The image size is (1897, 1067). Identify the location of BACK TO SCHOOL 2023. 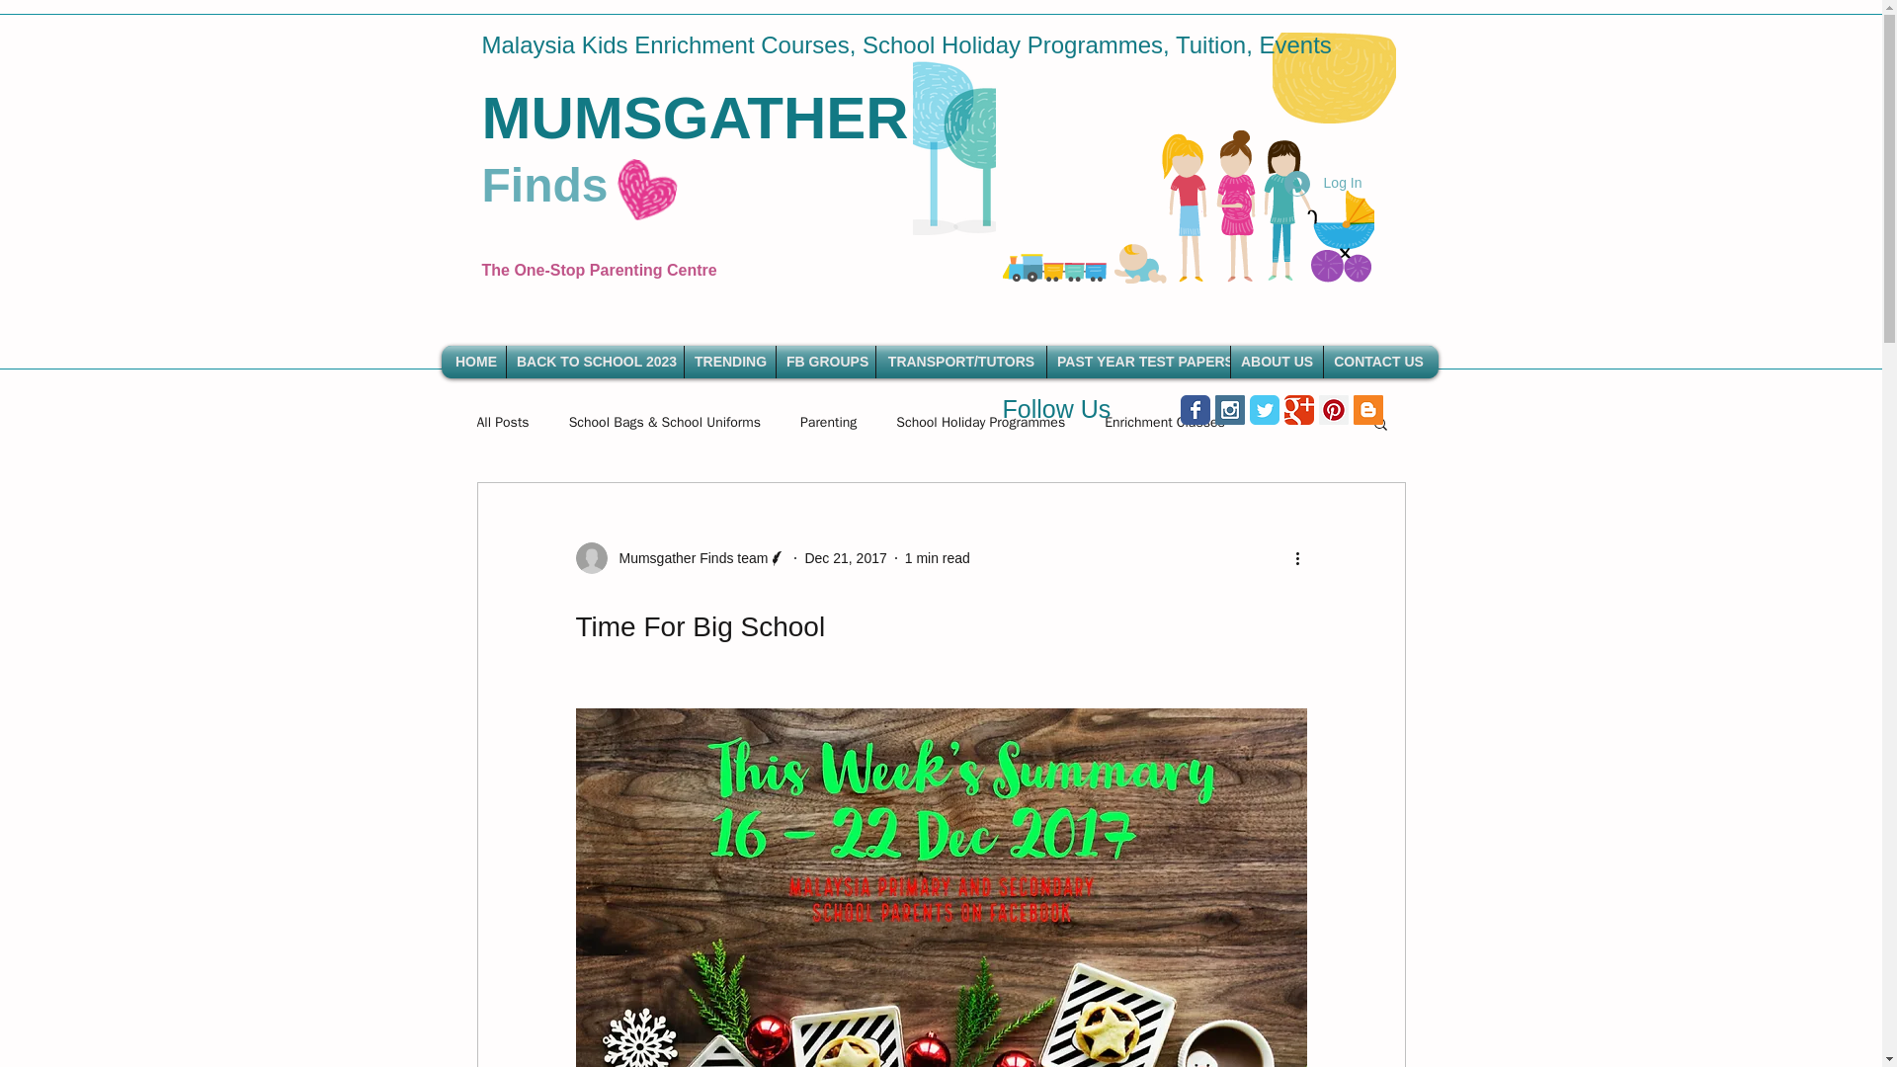
(595, 362).